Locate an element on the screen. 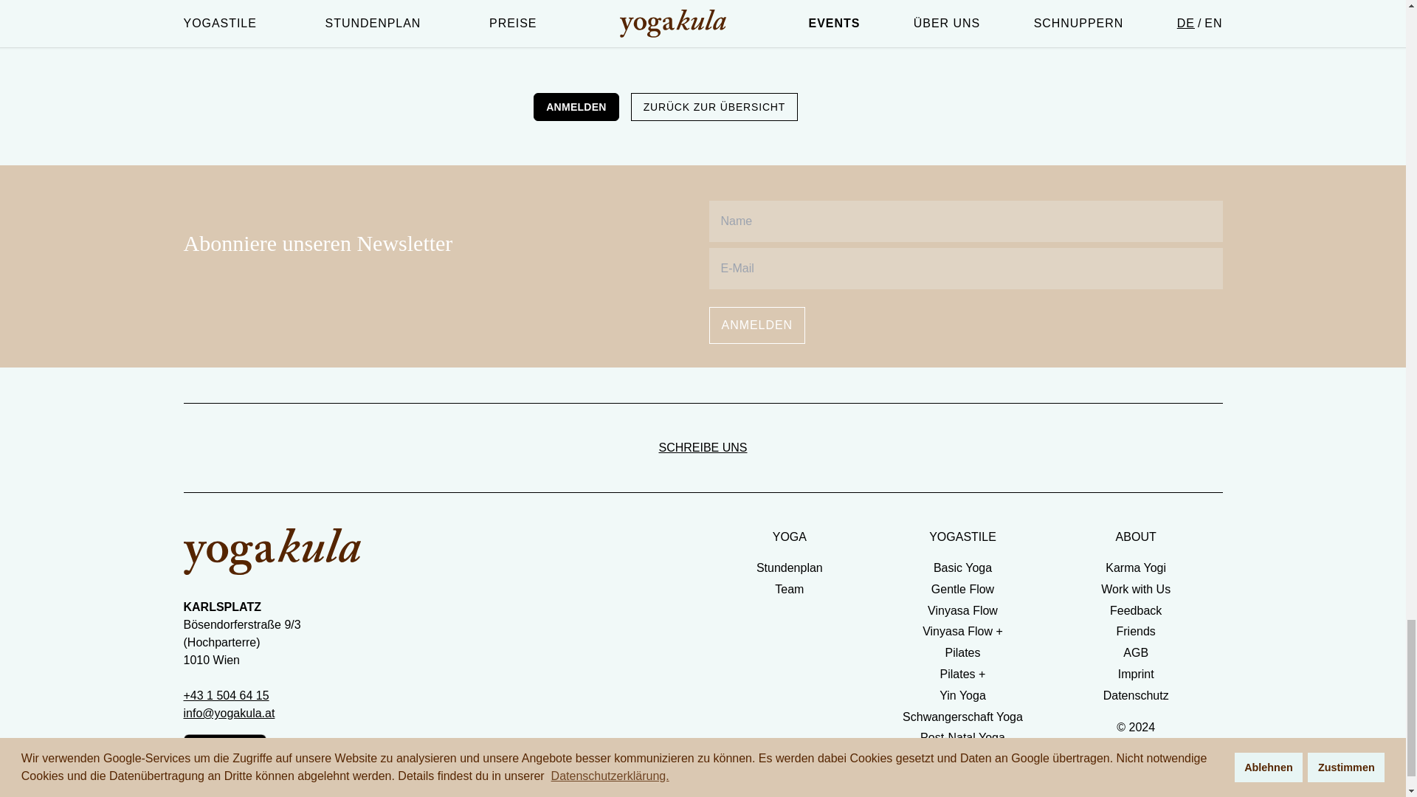 The height and width of the screenshot is (797, 1417). SCHREIBE UNS is located at coordinates (702, 447).